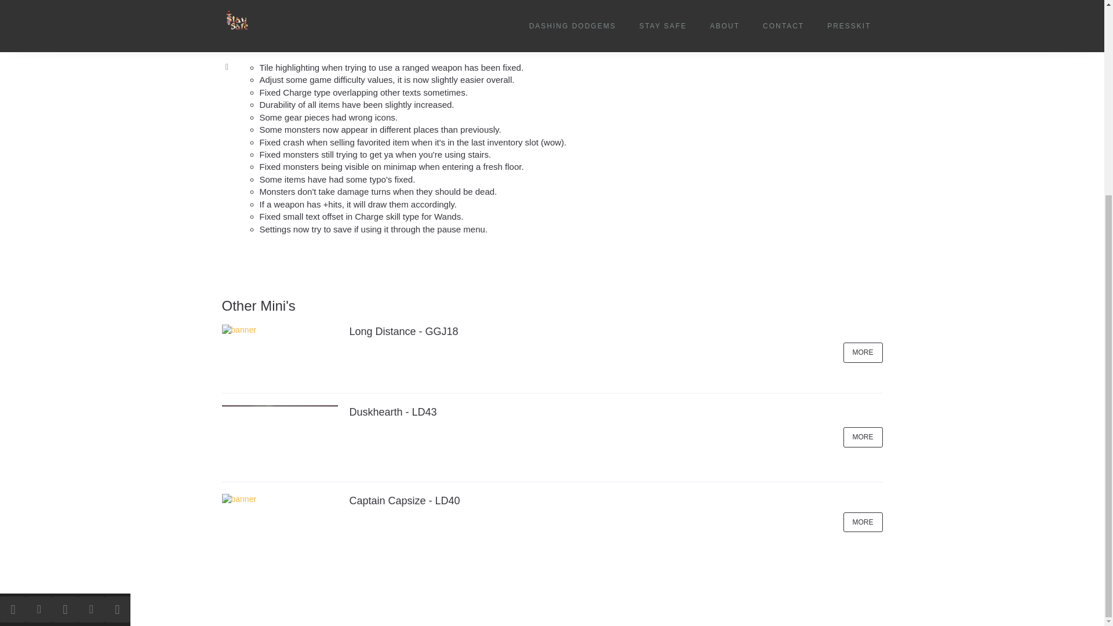 The width and height of the screenshot is (1113, 626). Describe the element at coordinates (404, 501) in the screenshot. I see `Captain Capsize - LD40` at that location.